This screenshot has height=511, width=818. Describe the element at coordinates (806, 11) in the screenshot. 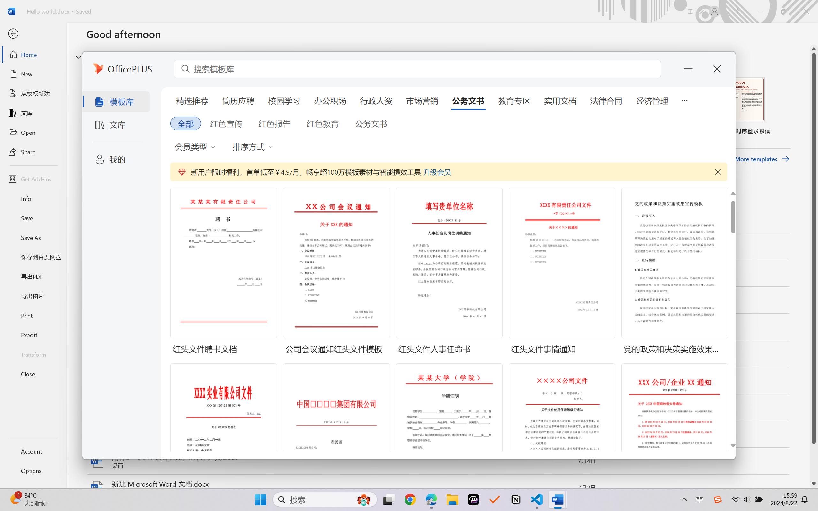

I see `Close` at that location.